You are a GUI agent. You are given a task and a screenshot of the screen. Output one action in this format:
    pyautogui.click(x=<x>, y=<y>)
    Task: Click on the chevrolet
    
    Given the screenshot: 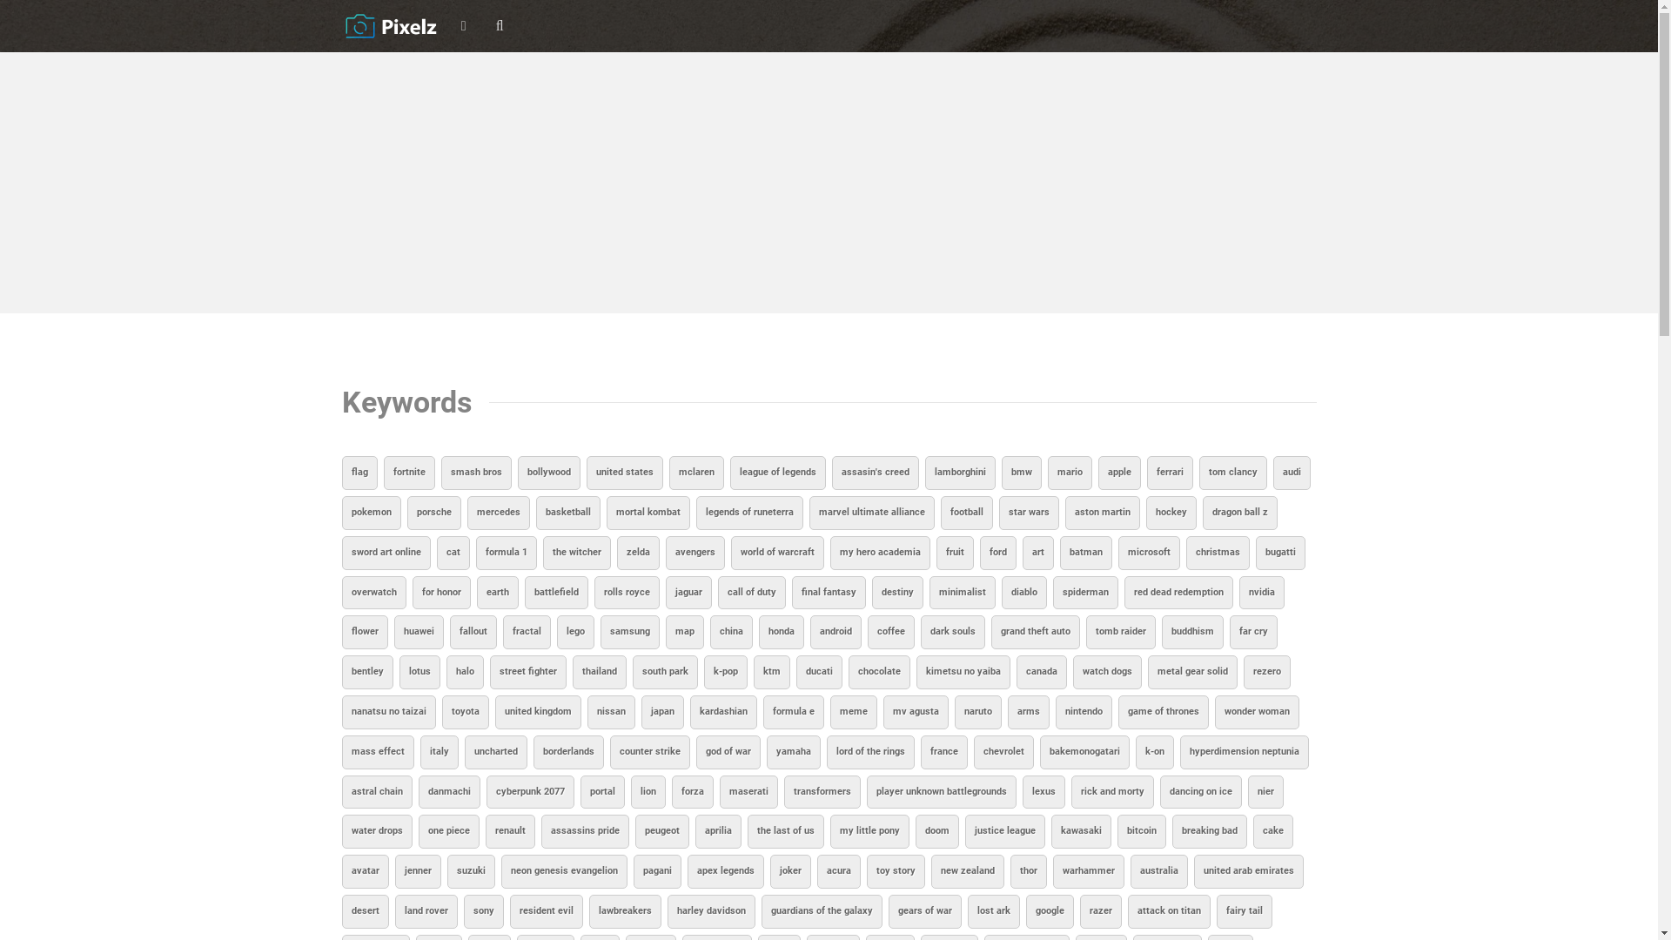 What is the action you would take?
    pyautogui.click(x=1003, y=752)
    